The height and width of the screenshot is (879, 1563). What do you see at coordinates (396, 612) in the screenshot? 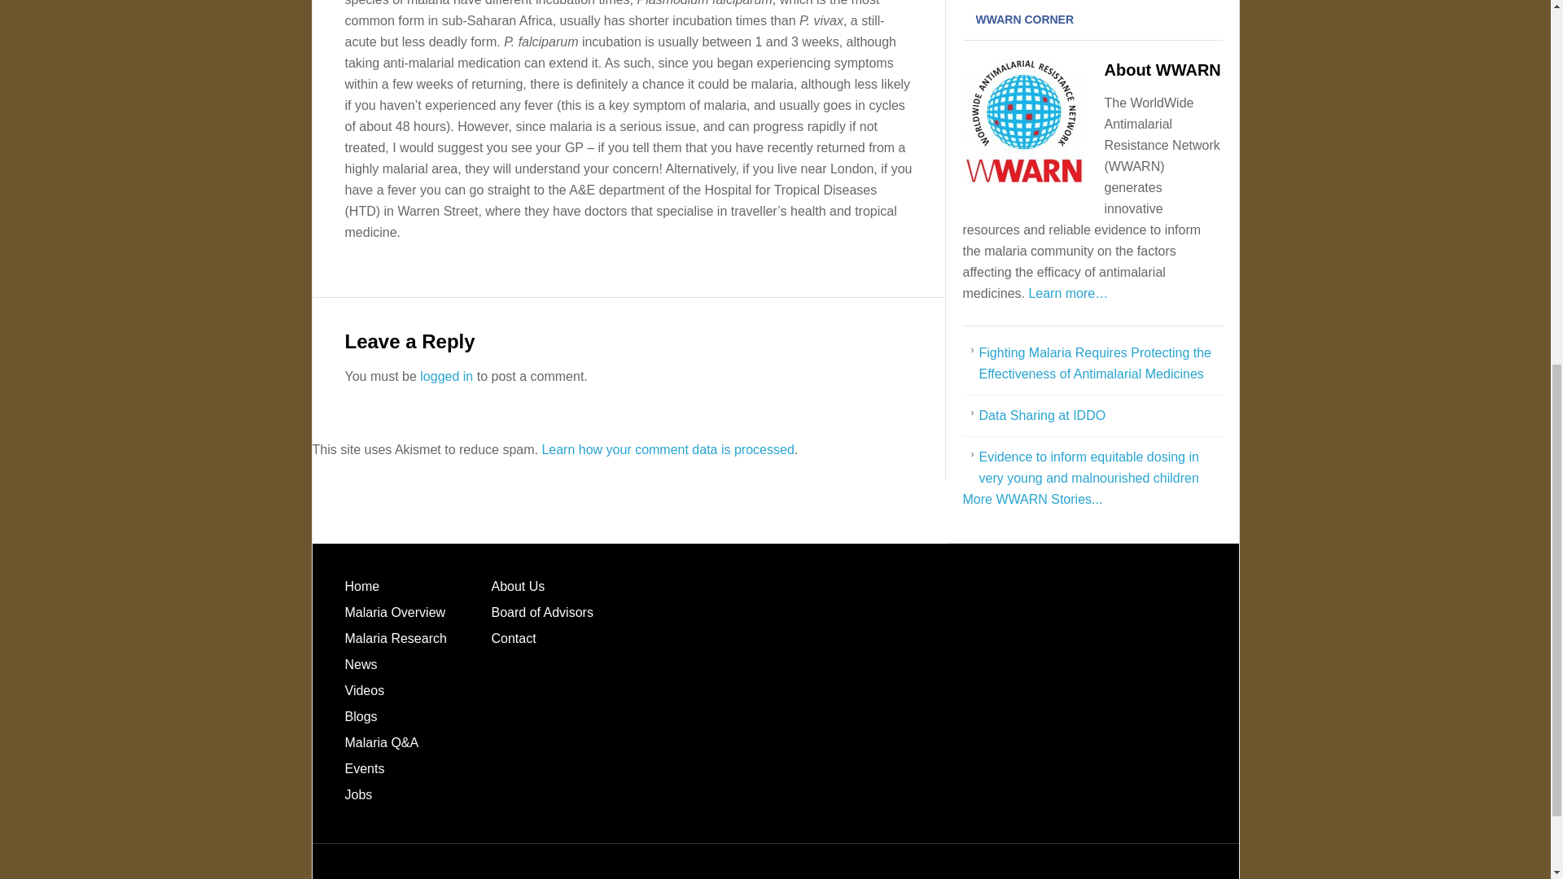
I see `Malaria Overview` at bounding box center [396, 612].